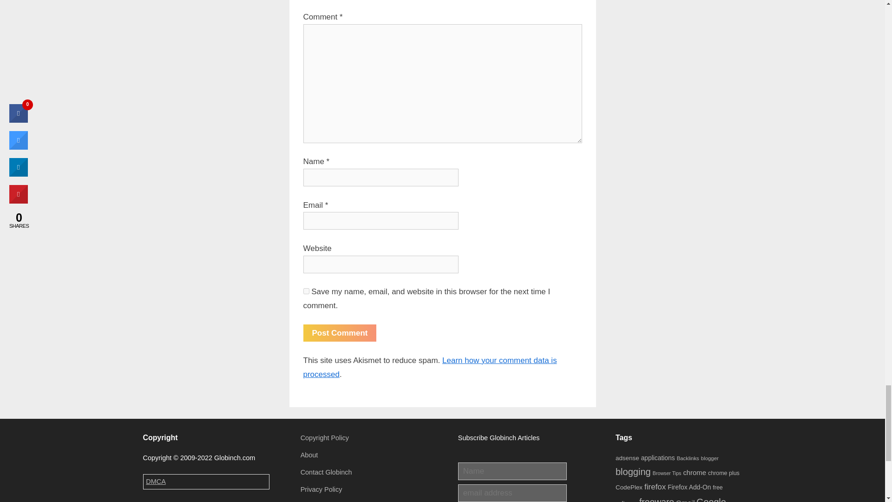  Describe the element at coordinates (340, 333) in the screenshot. I see `Post Comment` at that location.